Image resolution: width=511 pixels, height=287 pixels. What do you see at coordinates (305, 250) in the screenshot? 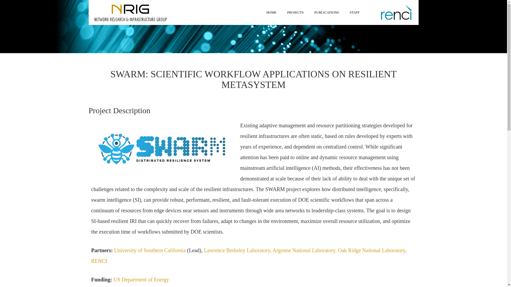
I see `Argonne National Laboratory, ` at bounding box center [305, 250].